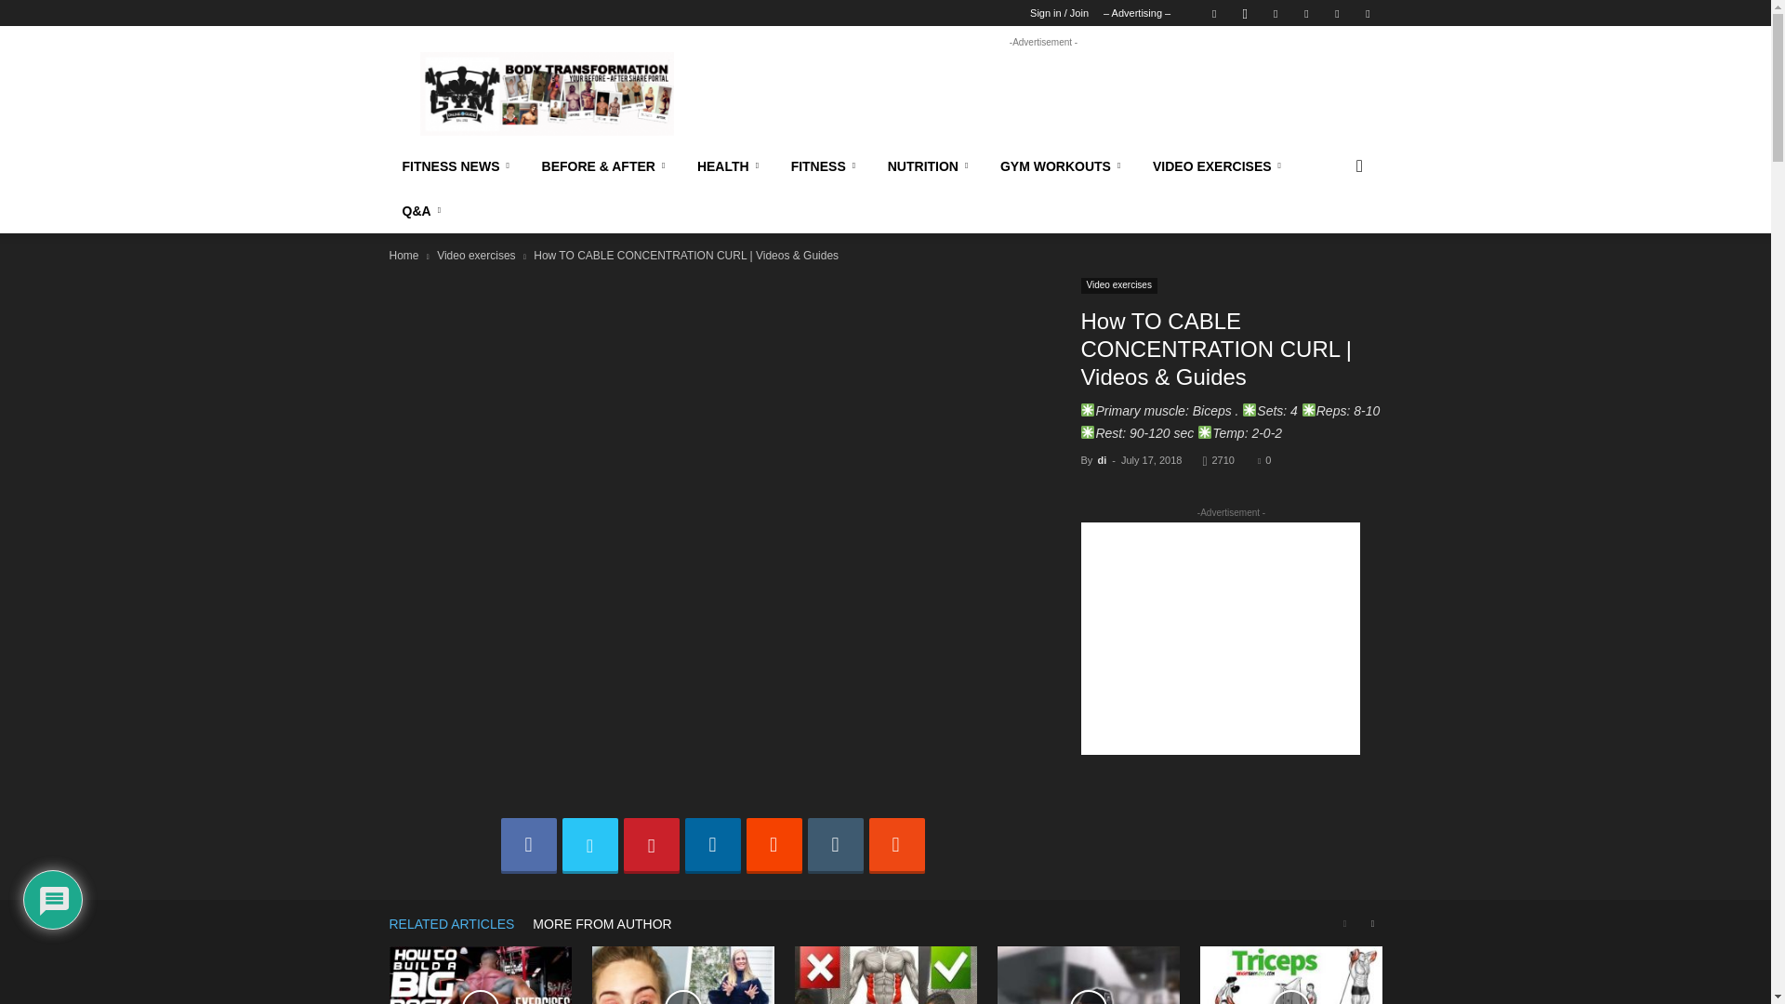 This screenshot has width=1785, height=1004. Describe the element at coordinates (1043, 93) in the screenshot. I see `Advertisement` at that location.